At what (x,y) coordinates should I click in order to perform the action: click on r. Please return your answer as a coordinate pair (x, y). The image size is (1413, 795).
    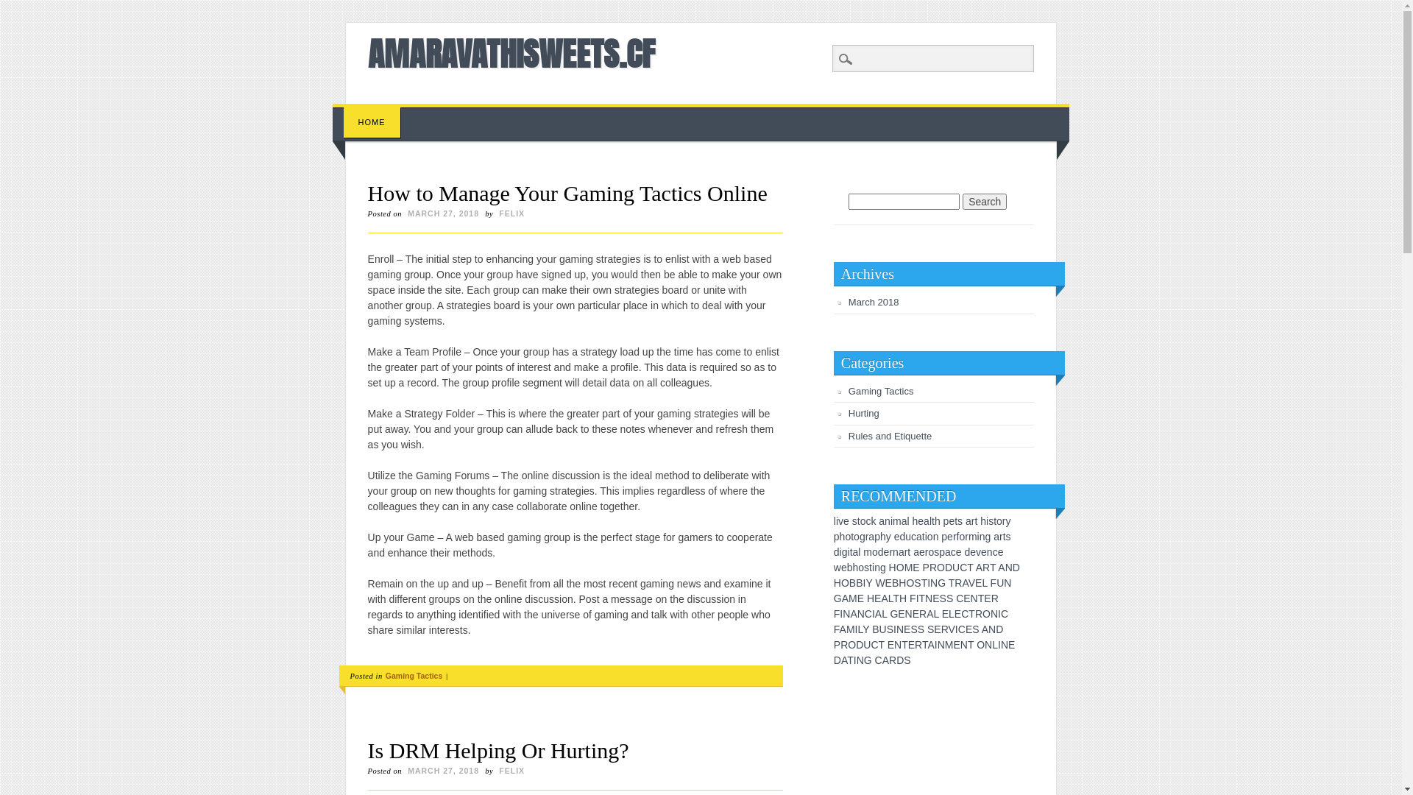
    Looking at the image, I should click on (1004, 521).